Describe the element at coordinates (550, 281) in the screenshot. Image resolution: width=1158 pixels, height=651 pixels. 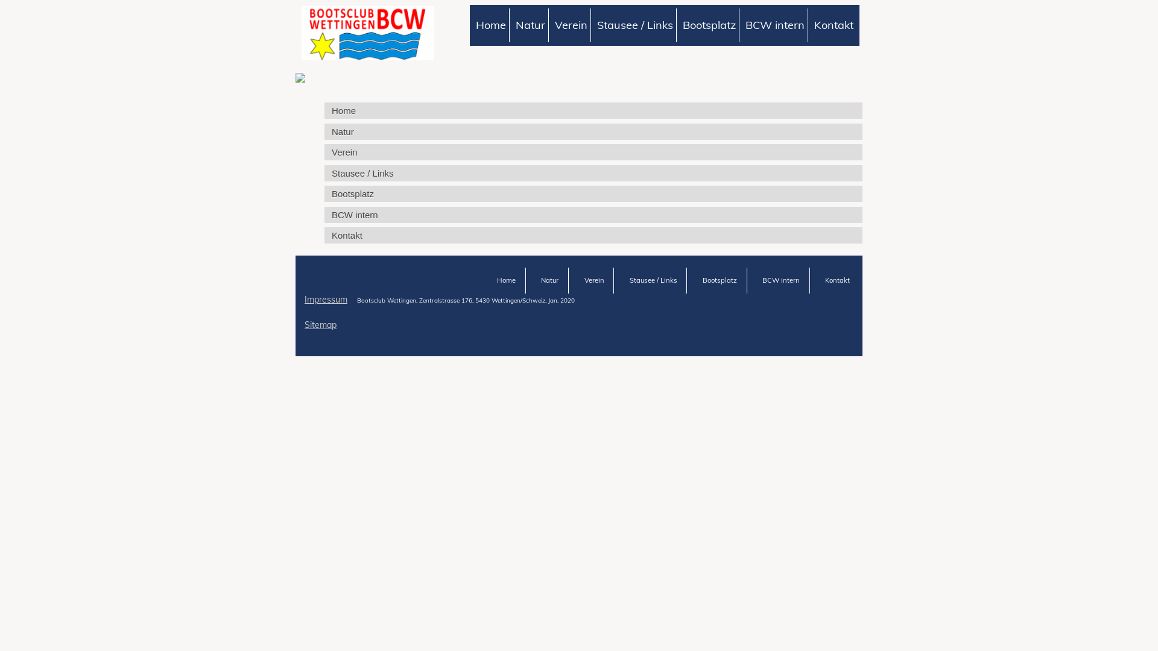
I see `Natur` at that location.